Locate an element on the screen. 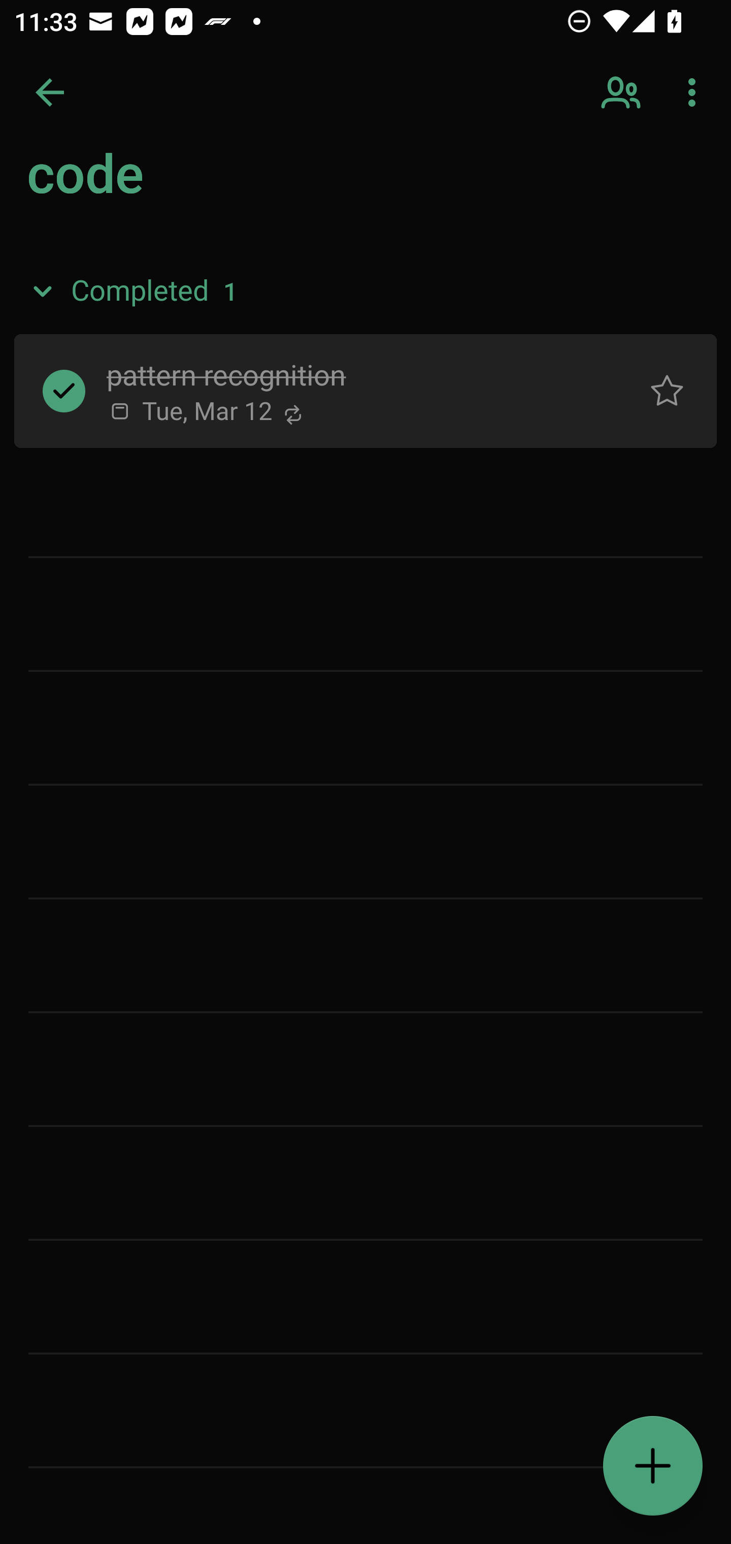 This screenshot has height=1544, width=731. More options is located at coordinates (695, 92).